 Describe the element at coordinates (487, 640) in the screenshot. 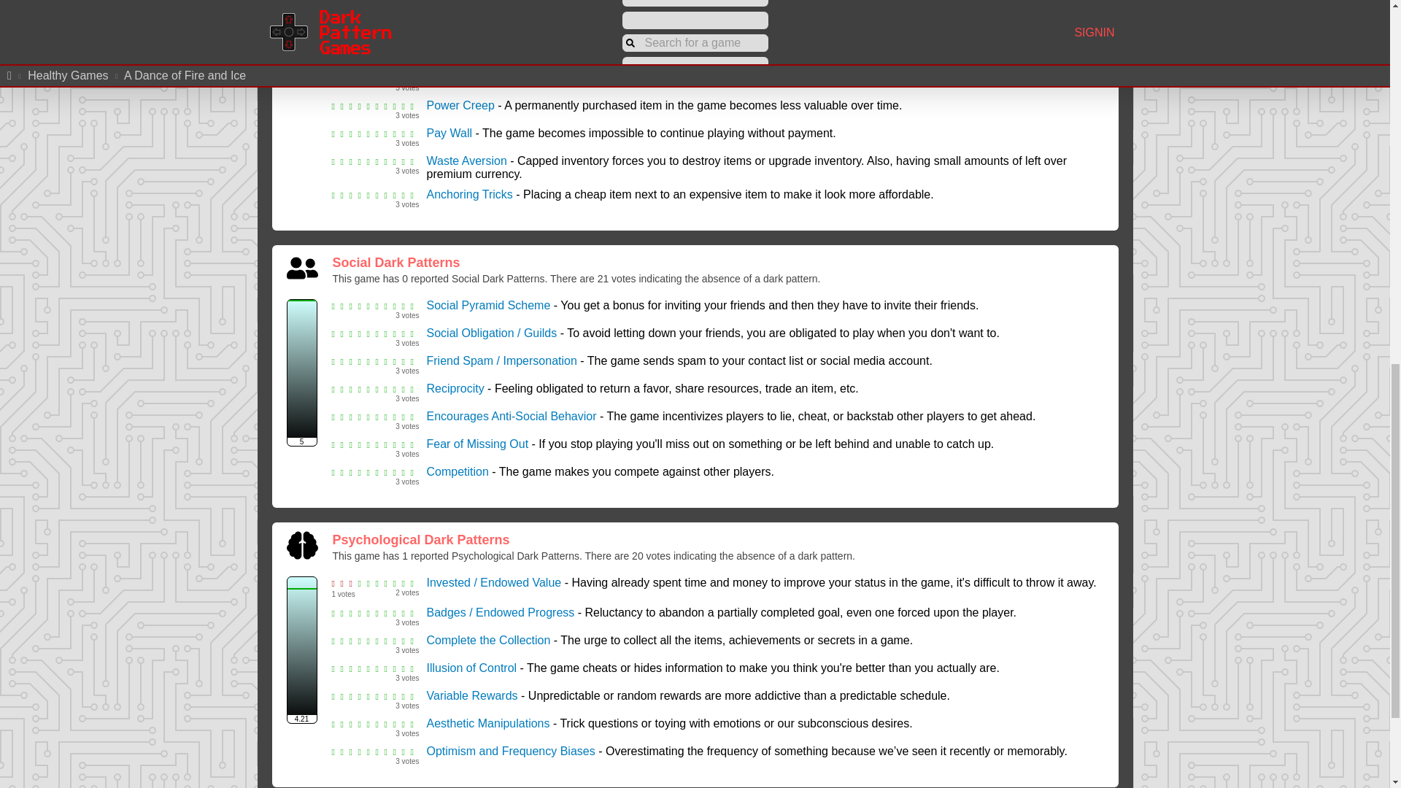

I see `Complete the Collection` at that location.